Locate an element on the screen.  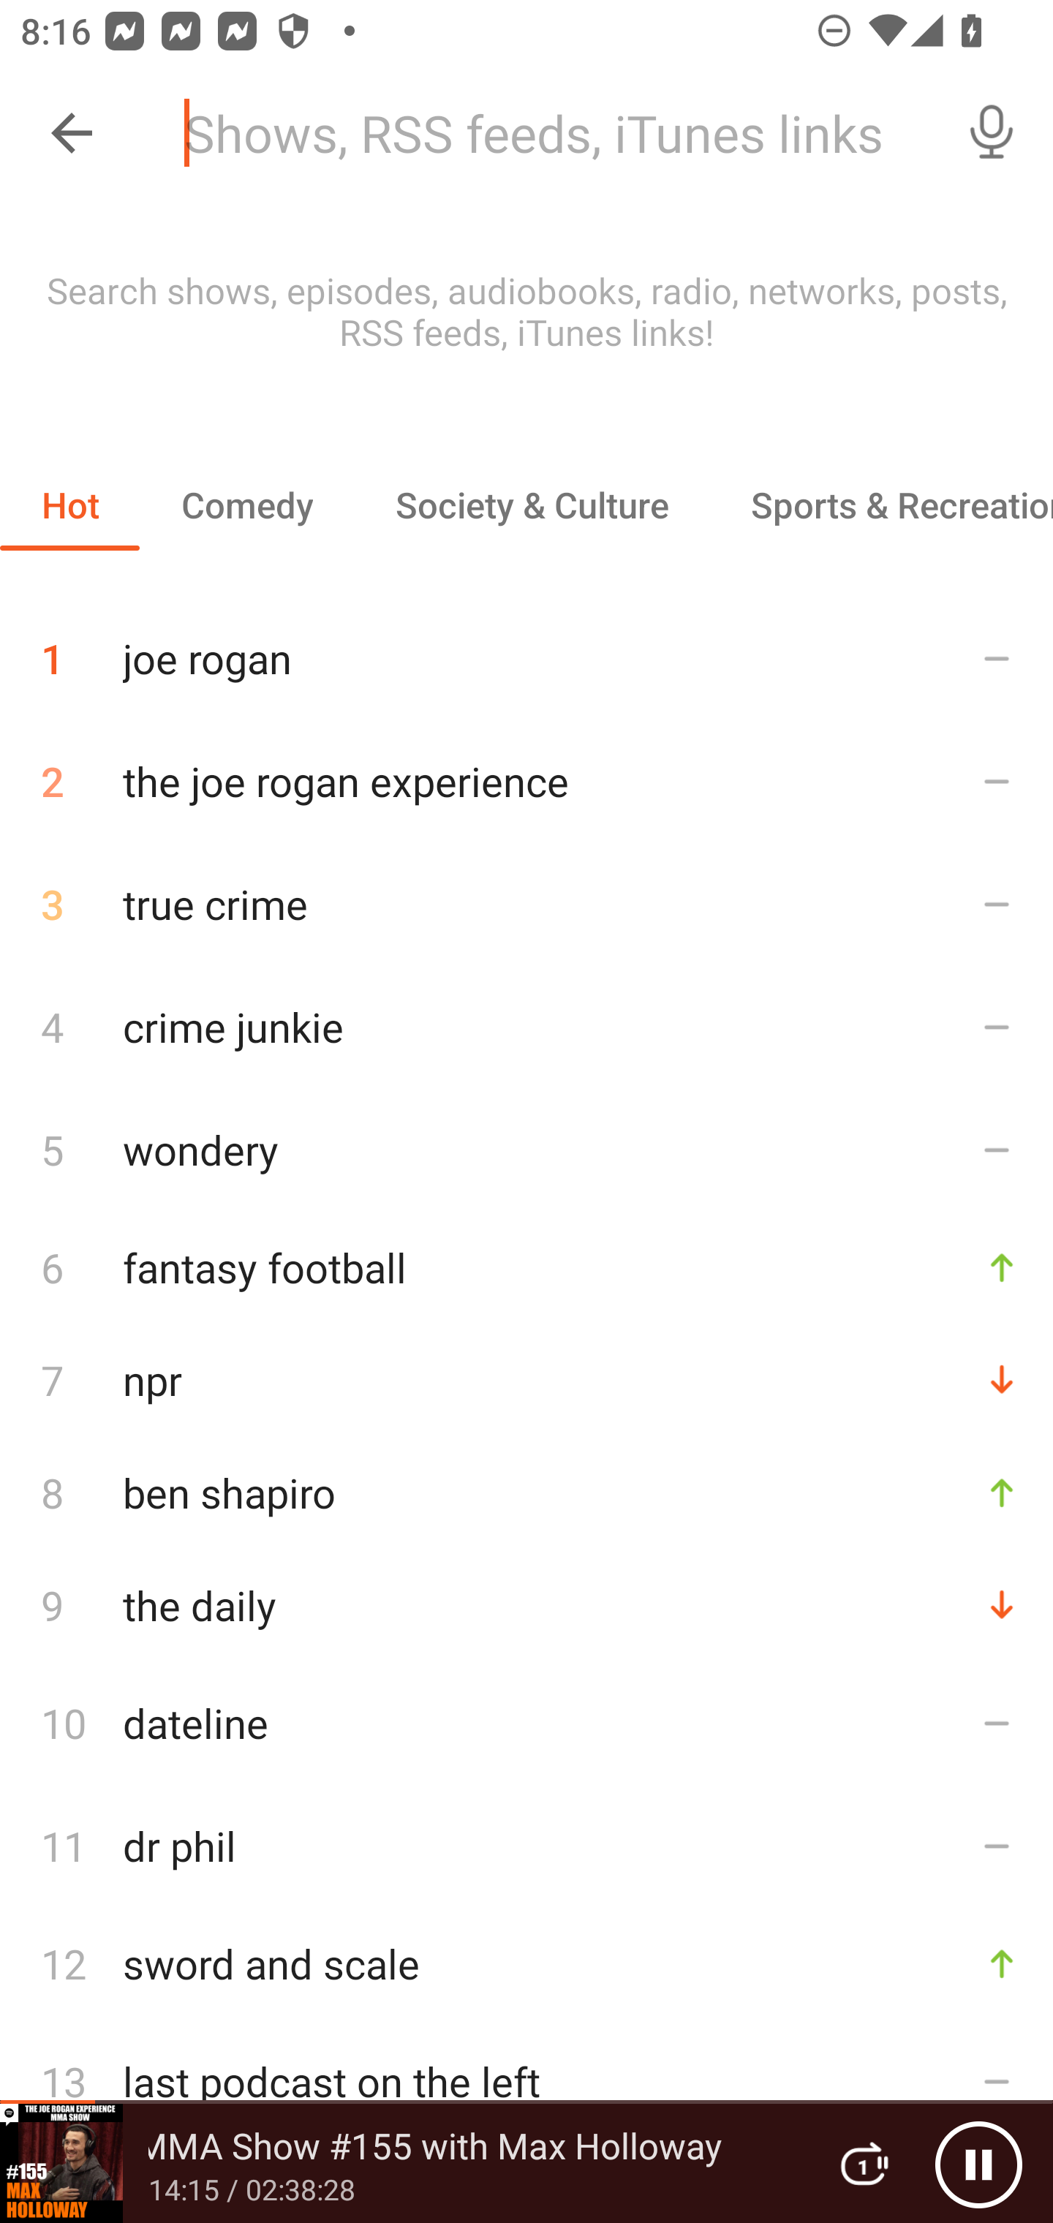
7 npr is located at coordinates (526, 1379).